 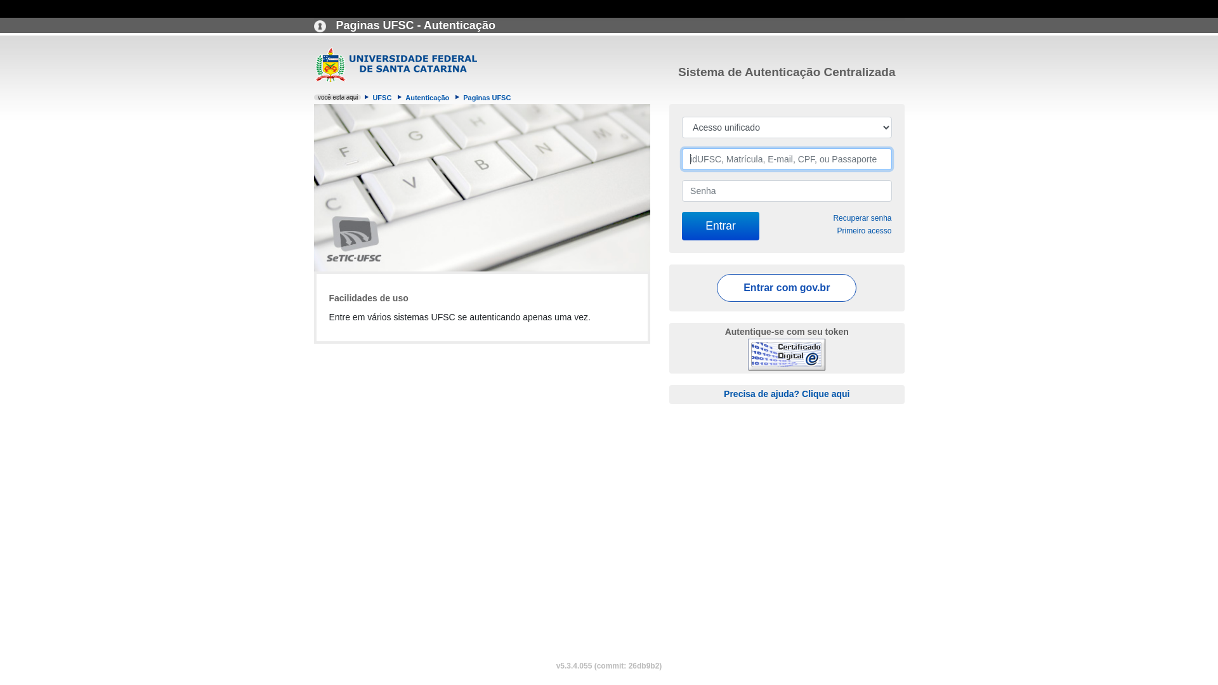 I want to click on UFSC, so click(x=382, y=98).